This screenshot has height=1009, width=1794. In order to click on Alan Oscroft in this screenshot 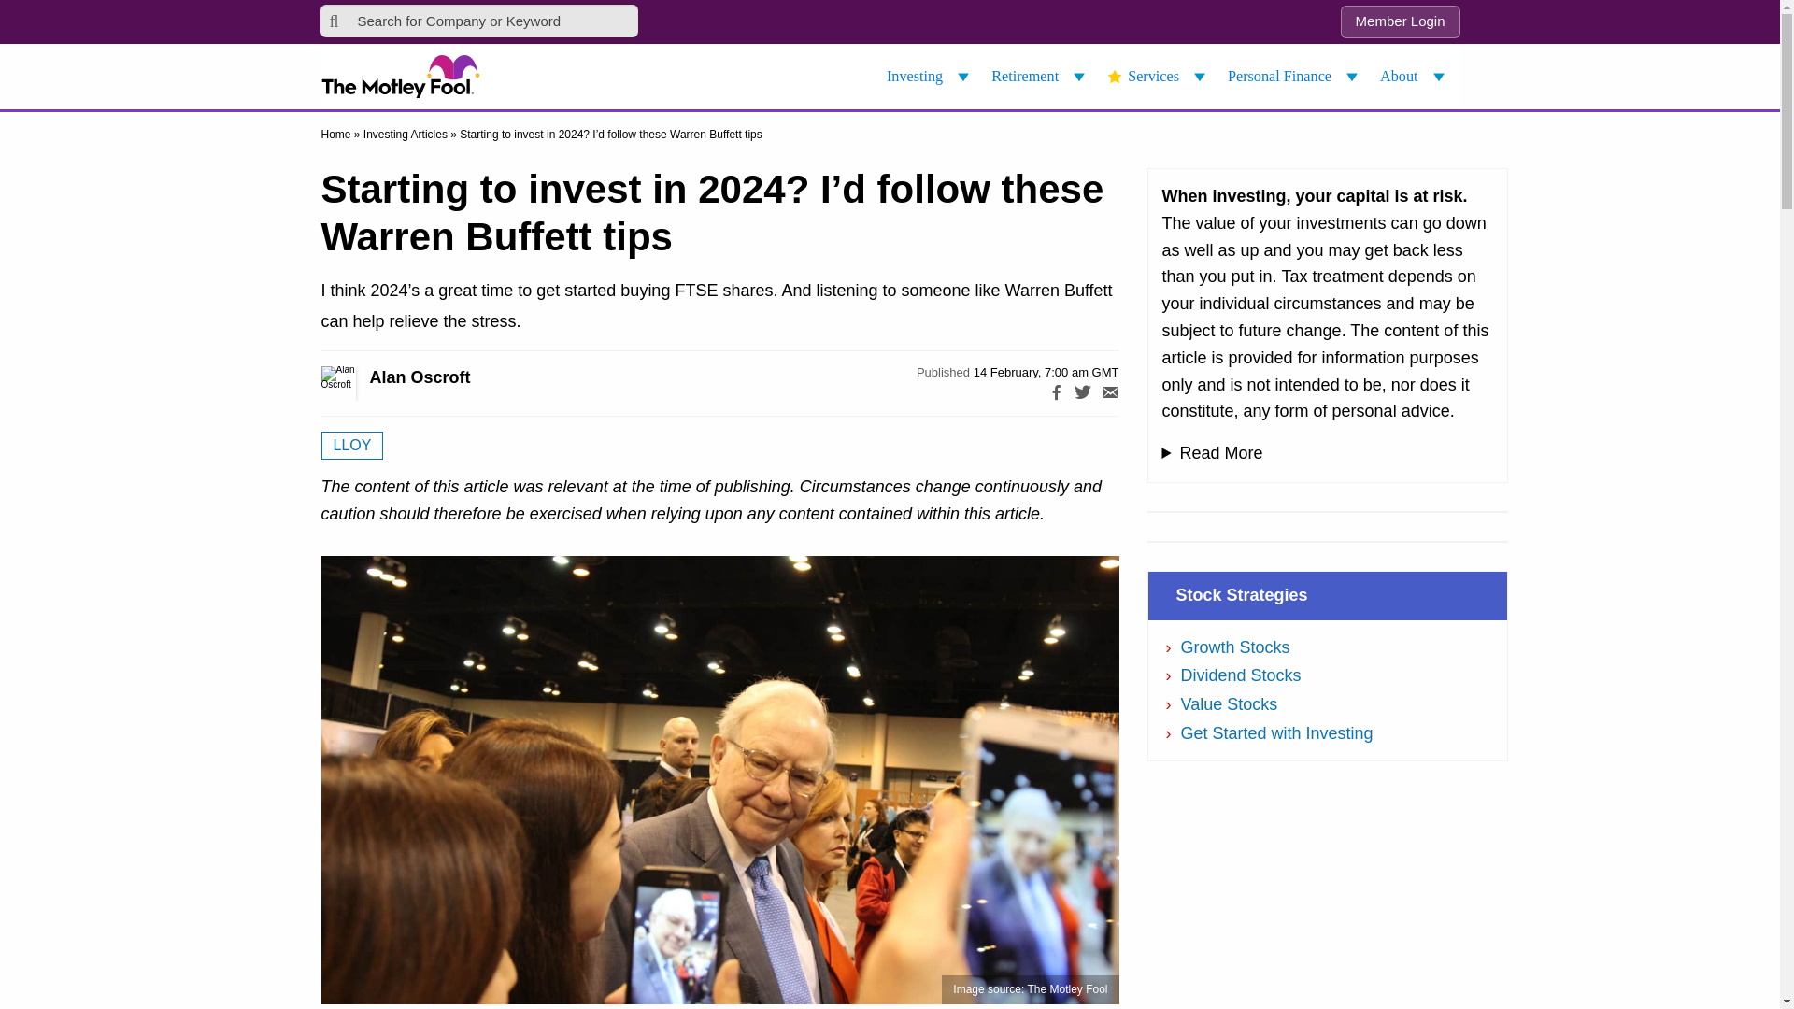, I will do `click(359, 383)`.